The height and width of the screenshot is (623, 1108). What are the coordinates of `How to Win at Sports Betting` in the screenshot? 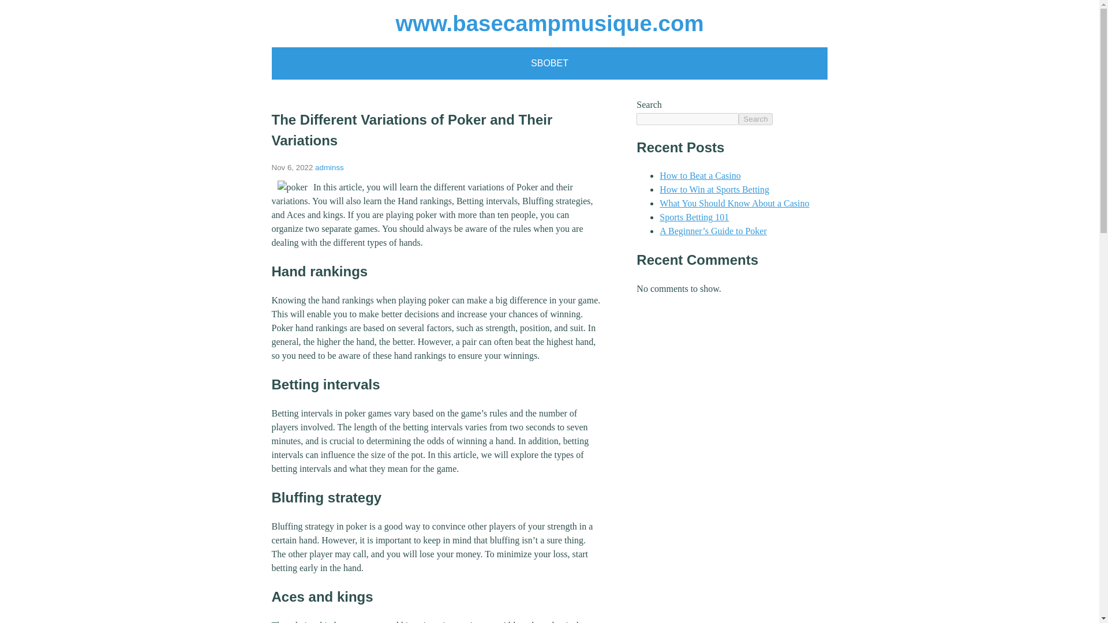 It's located at (714, 189).